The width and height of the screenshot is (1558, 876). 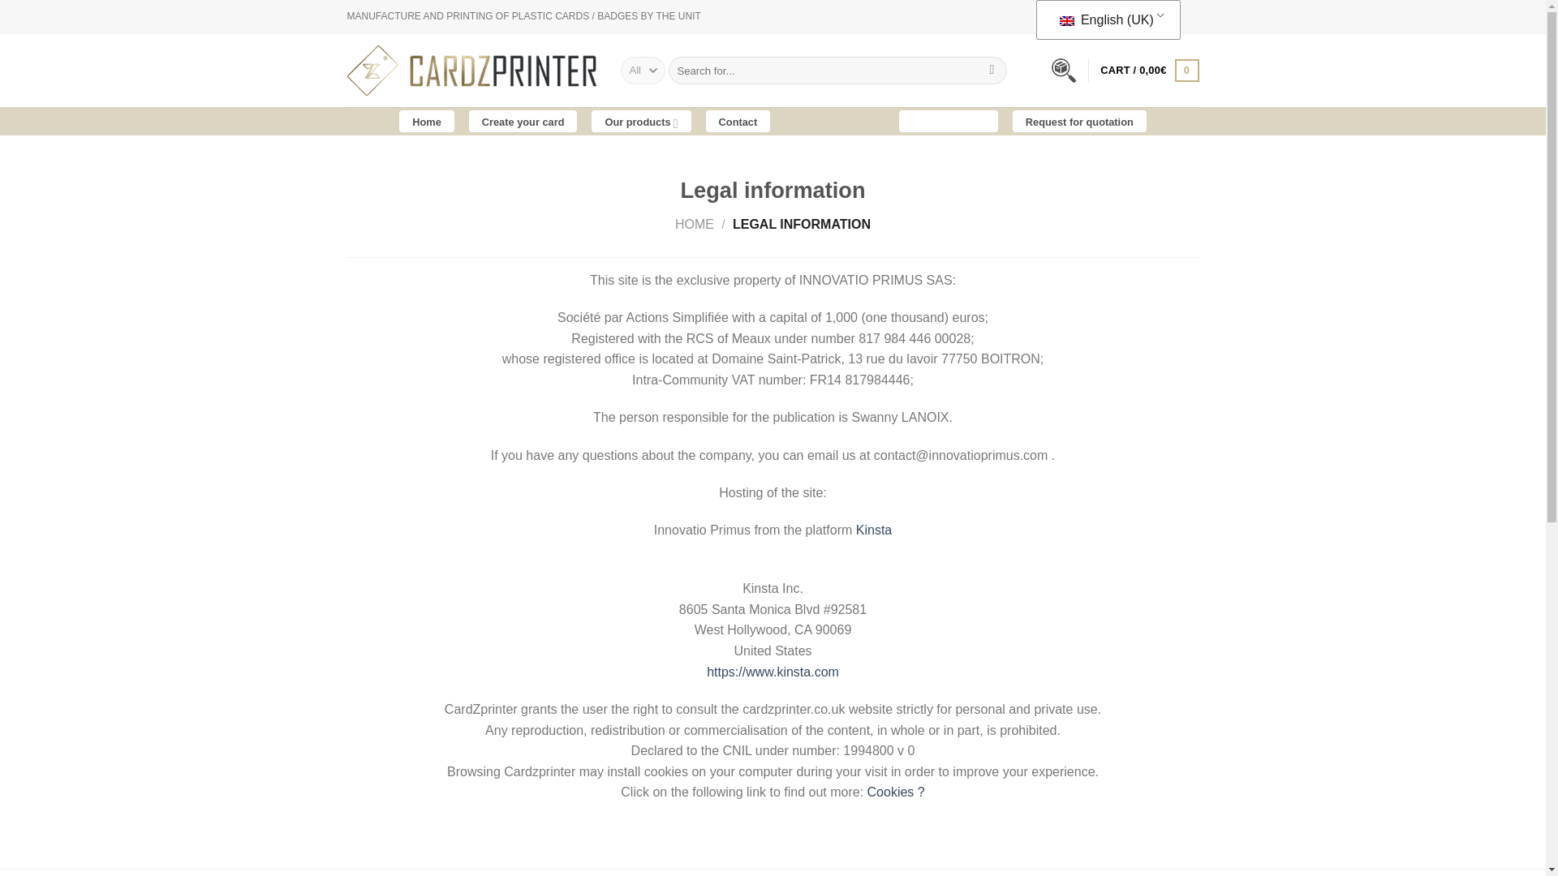 I want to click on Request for quotation, so click(x=1079, y=122).